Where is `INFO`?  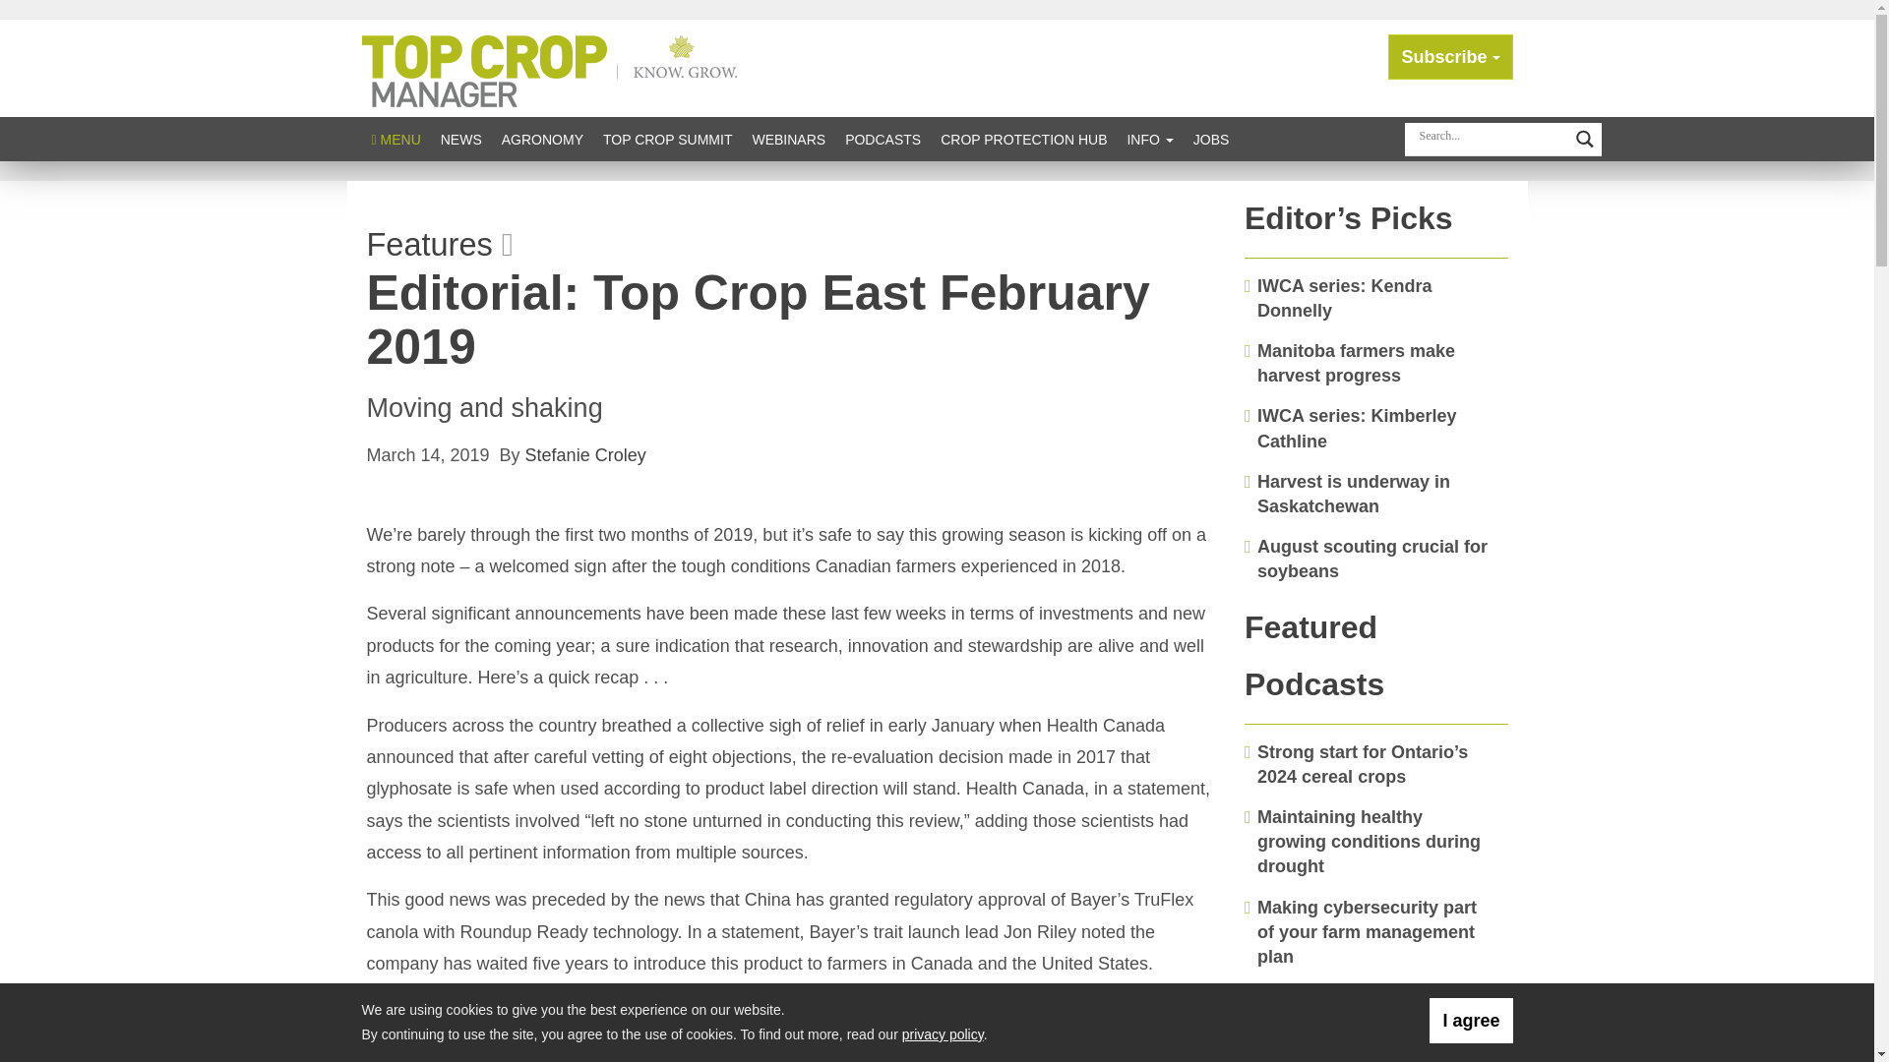 INFO is located at coordinates (1149, 139).